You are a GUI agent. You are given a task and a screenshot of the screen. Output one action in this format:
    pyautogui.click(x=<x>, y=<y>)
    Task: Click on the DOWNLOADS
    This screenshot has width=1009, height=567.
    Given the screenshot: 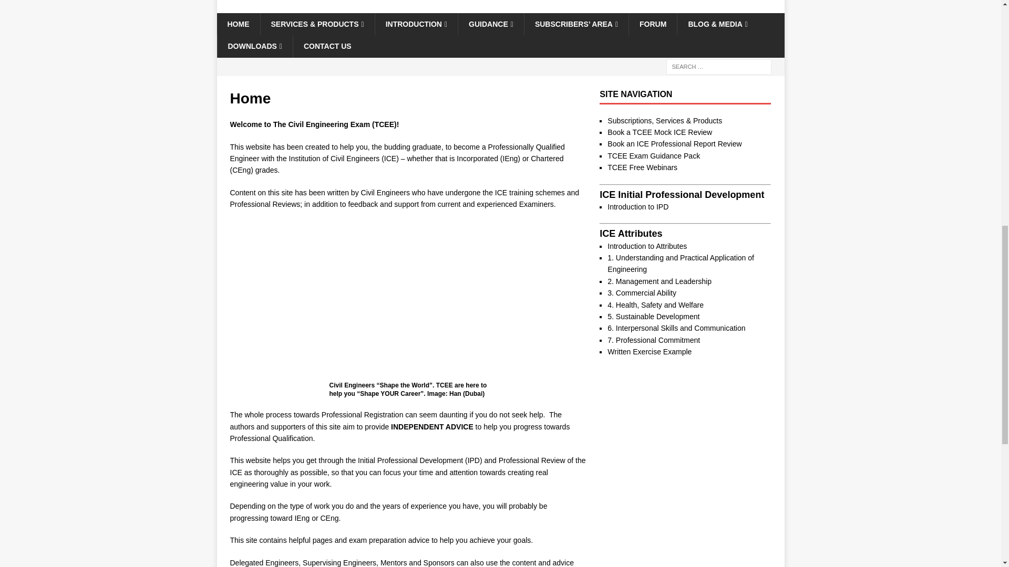 What is the action you would take?
    pyautogui.click(x=254, y=46)
    